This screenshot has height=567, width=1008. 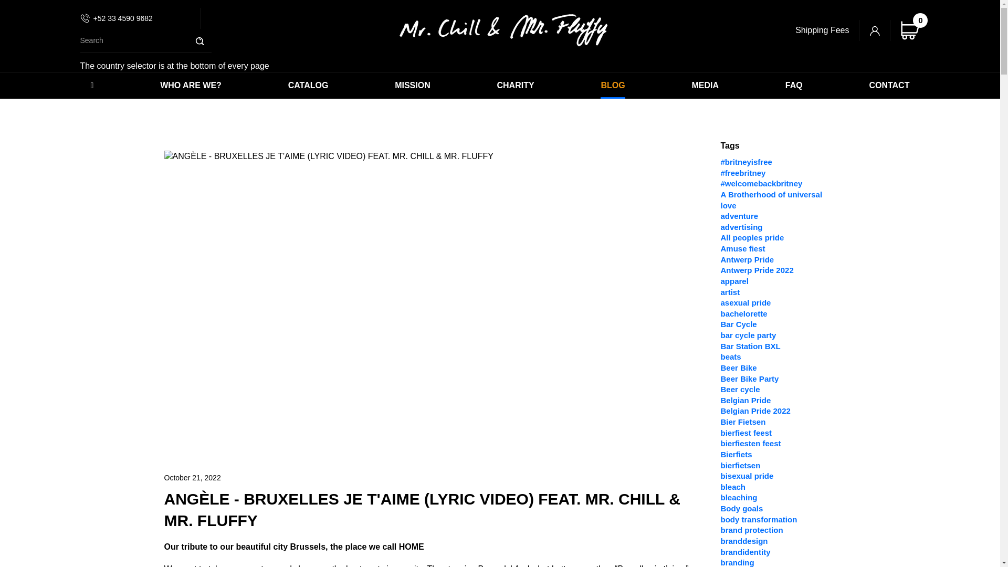 I want to click on Show articles tagged bachelorette, so click(x=743, y=313).